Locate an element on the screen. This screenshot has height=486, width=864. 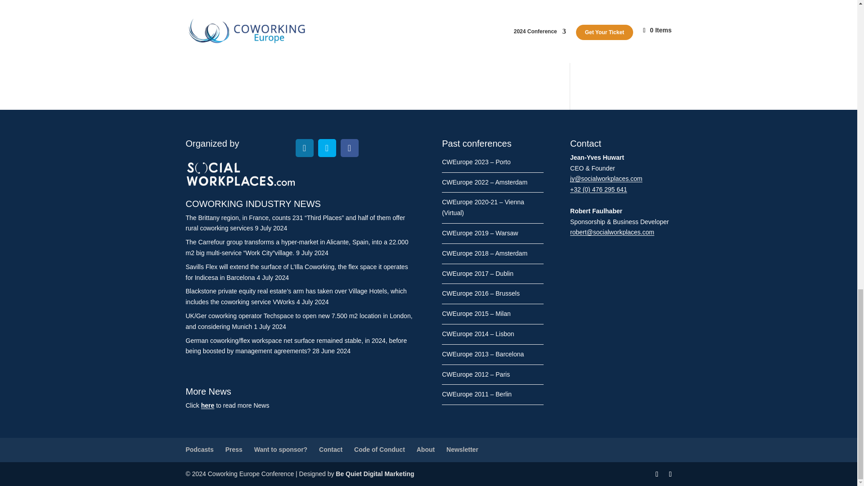
here is located at coordinates (208, 405).